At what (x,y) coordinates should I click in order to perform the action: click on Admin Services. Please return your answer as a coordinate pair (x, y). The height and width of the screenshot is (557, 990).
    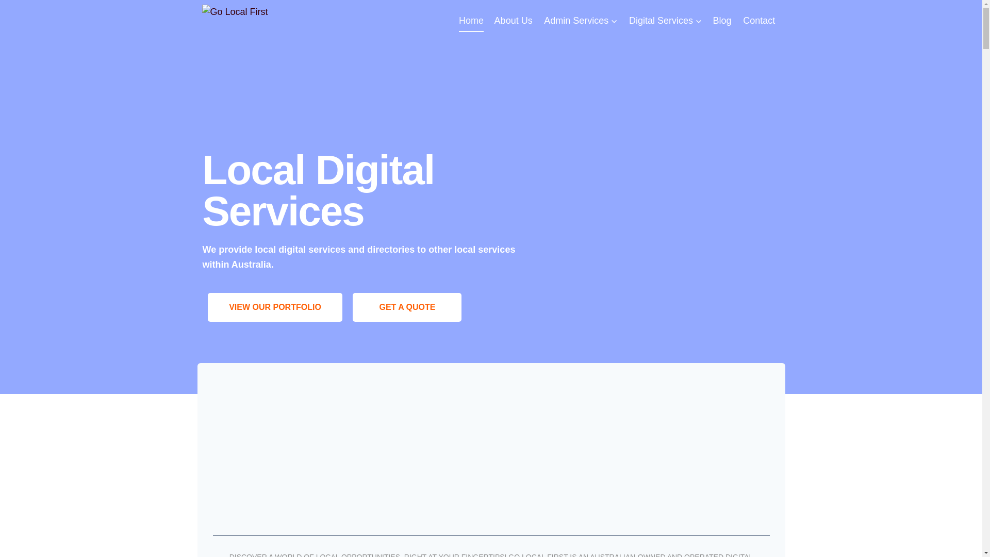
    Looking at the image, I should click on (581, 21).